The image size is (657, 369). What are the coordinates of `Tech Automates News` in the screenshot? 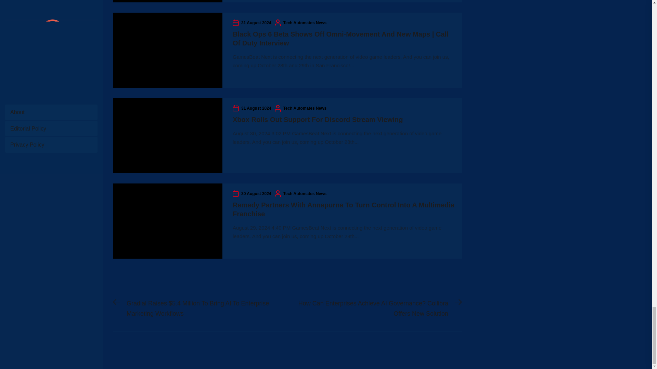 It's located at (305, 193).